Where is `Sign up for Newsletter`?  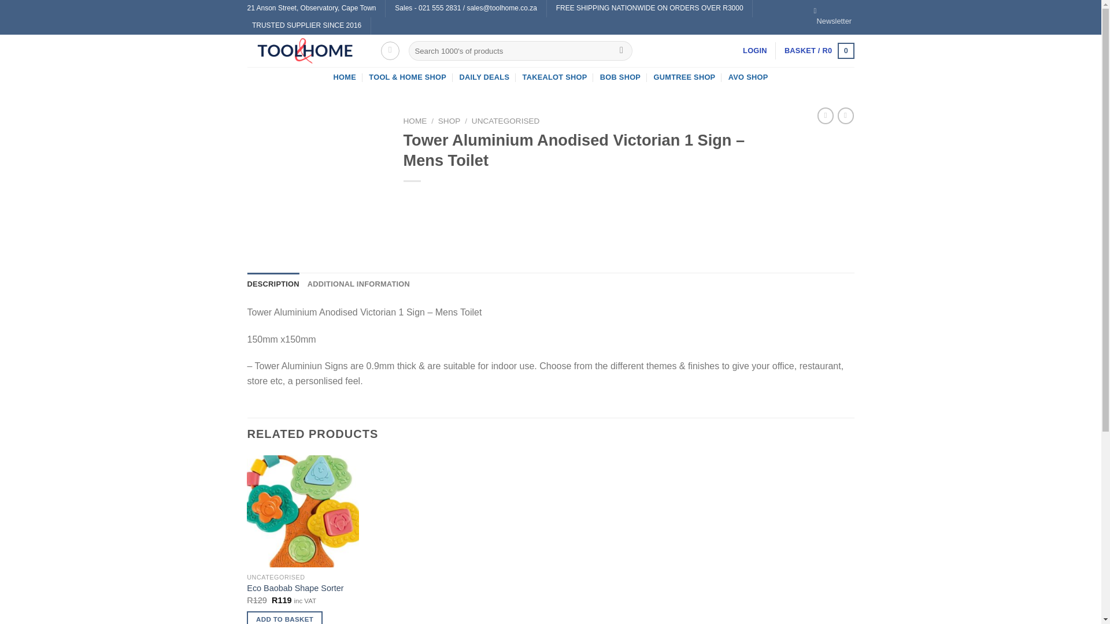 Sign up for Newsletter is located at coordinates (834, 17).